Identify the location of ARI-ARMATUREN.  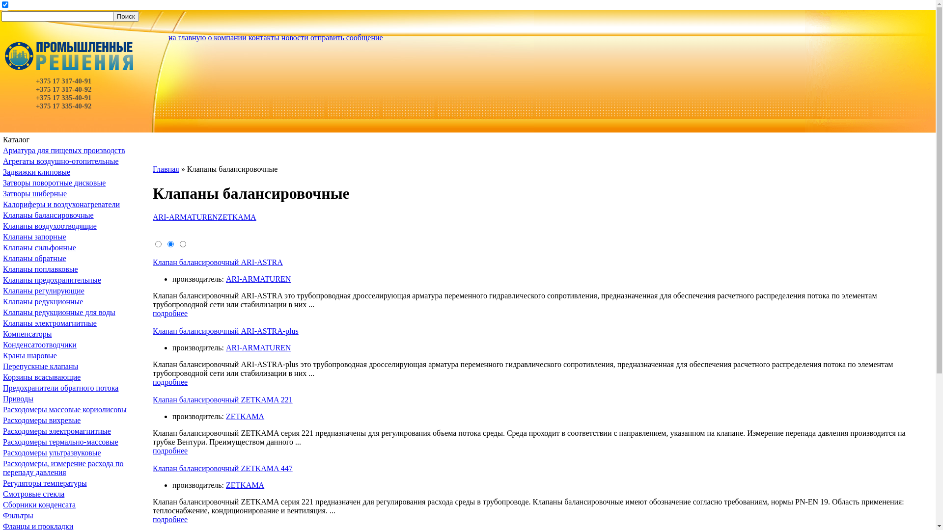
(258, 347).